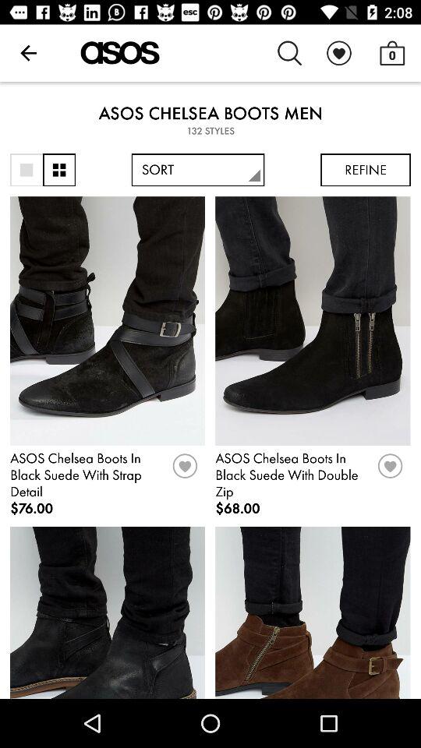 Image resolution: width=421 pixels, height=748 pixels. What do you see at coordinates (59, 170) in the screenshot?
I see `change view to multiple` at bounding box center [59, 170].